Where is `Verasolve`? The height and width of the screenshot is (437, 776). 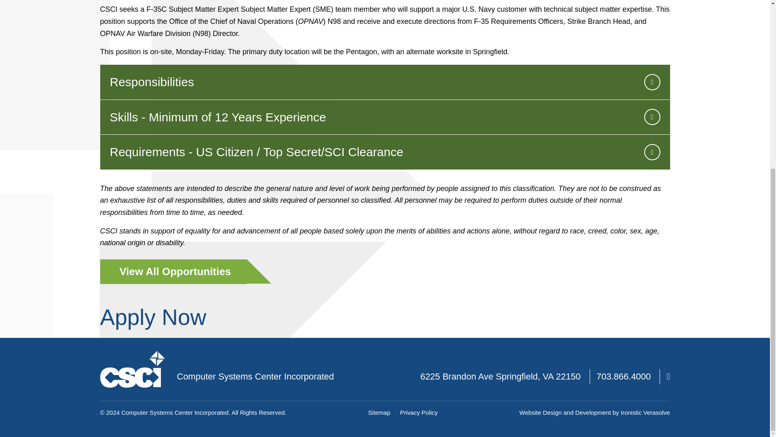 Verasolve is located at coordinates (656, 412).